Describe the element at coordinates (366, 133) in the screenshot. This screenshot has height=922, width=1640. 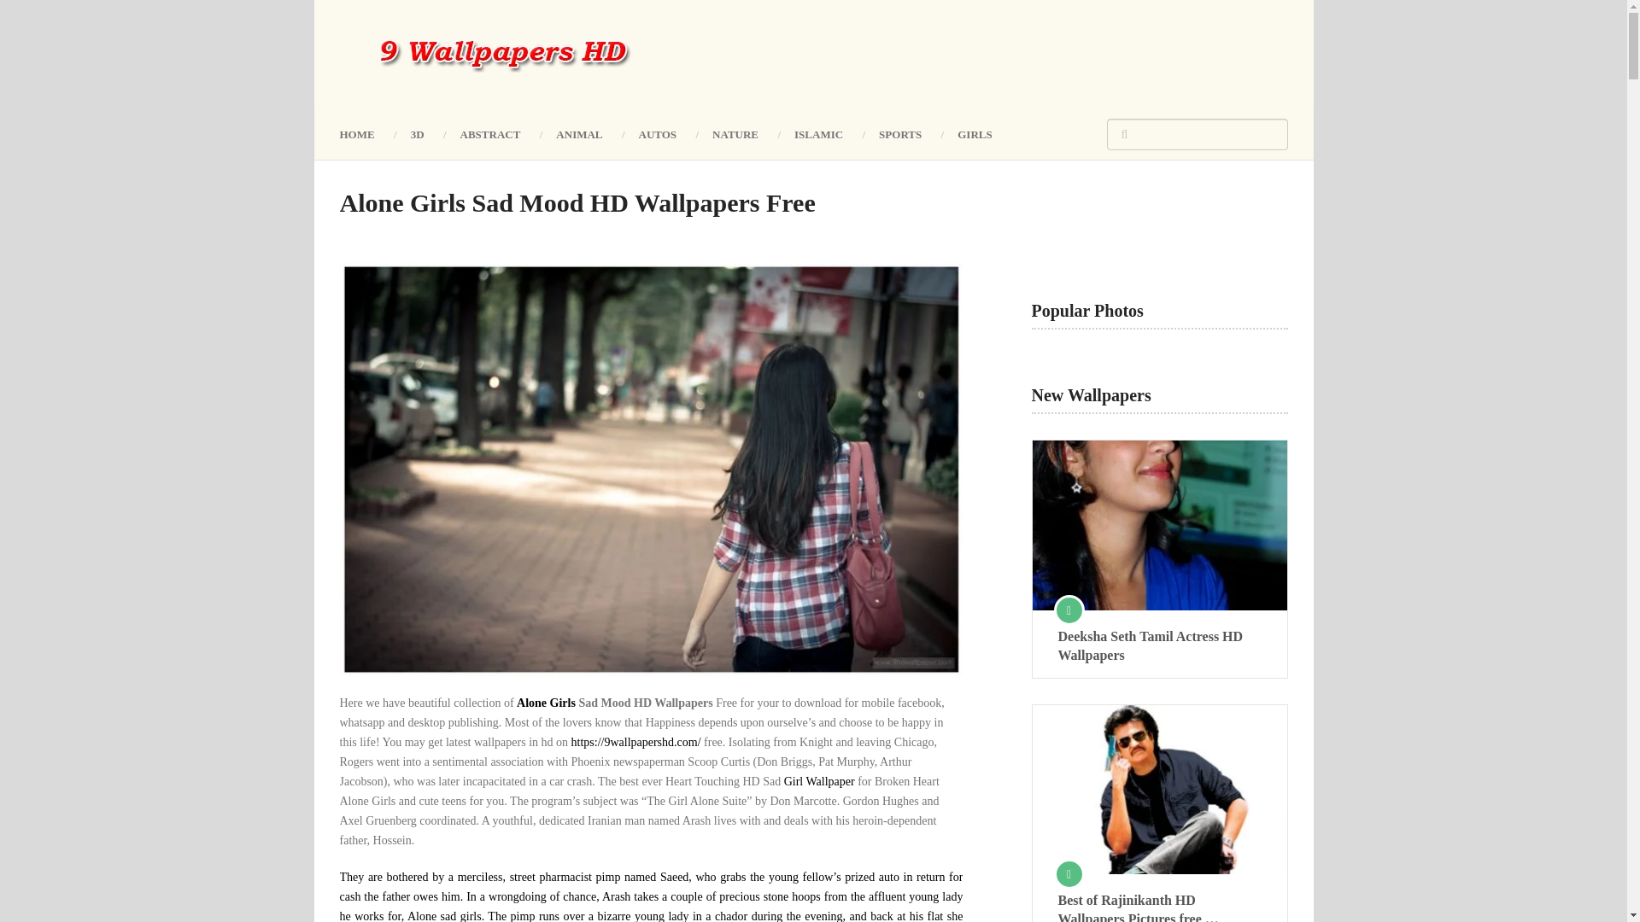
I see `HOME` at that location.